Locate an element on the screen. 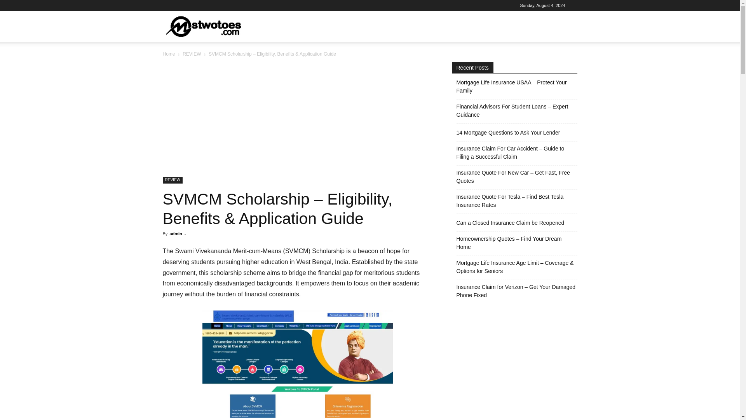 This screenshot has height=420, width=746. admin is located at coordinates (176, 233).